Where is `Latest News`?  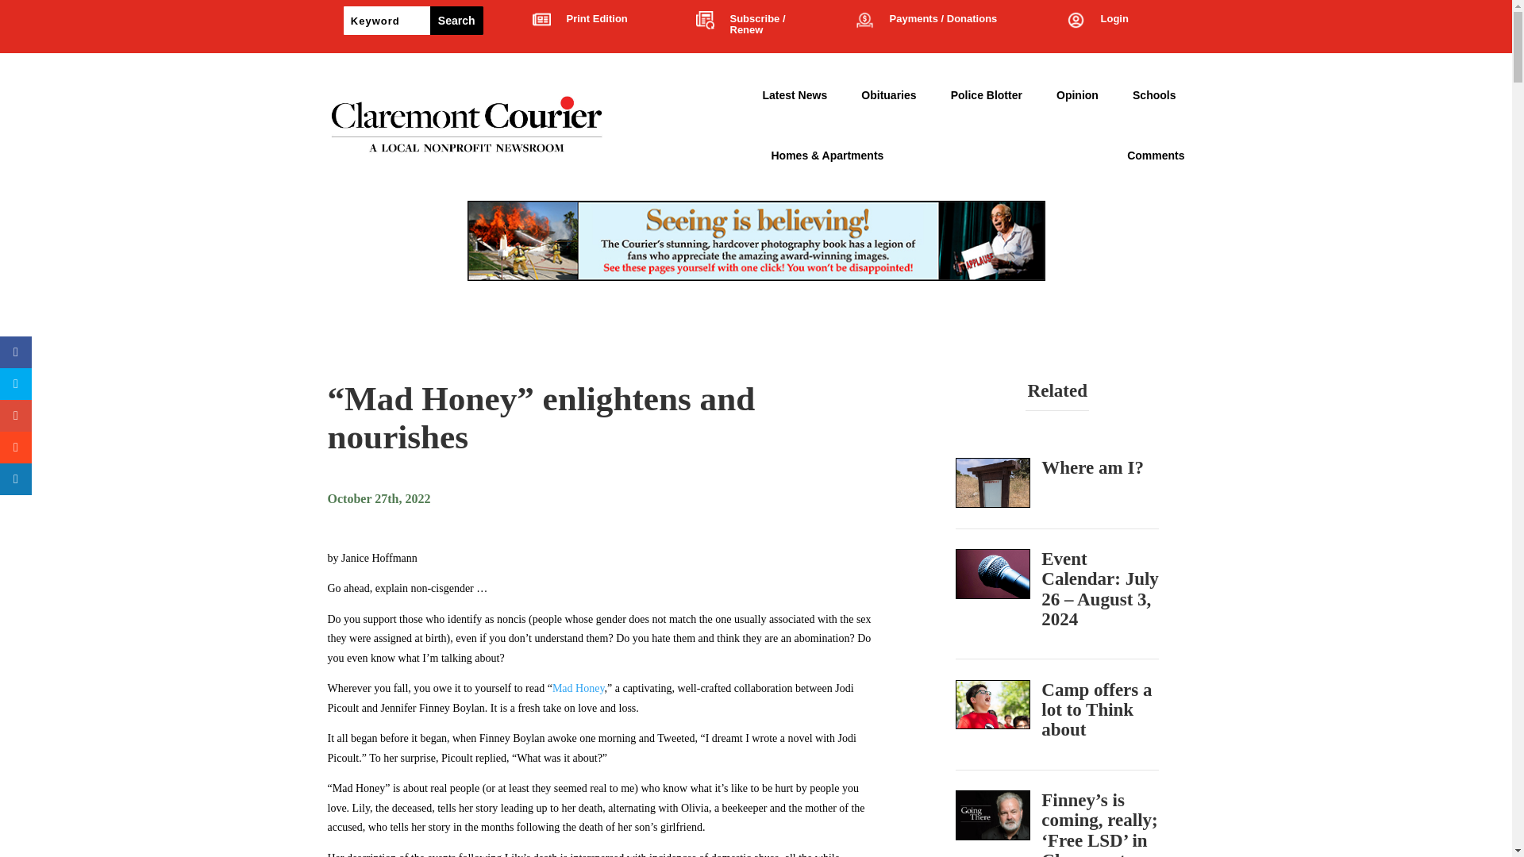 Latest News is located at coordinates (795, 95).